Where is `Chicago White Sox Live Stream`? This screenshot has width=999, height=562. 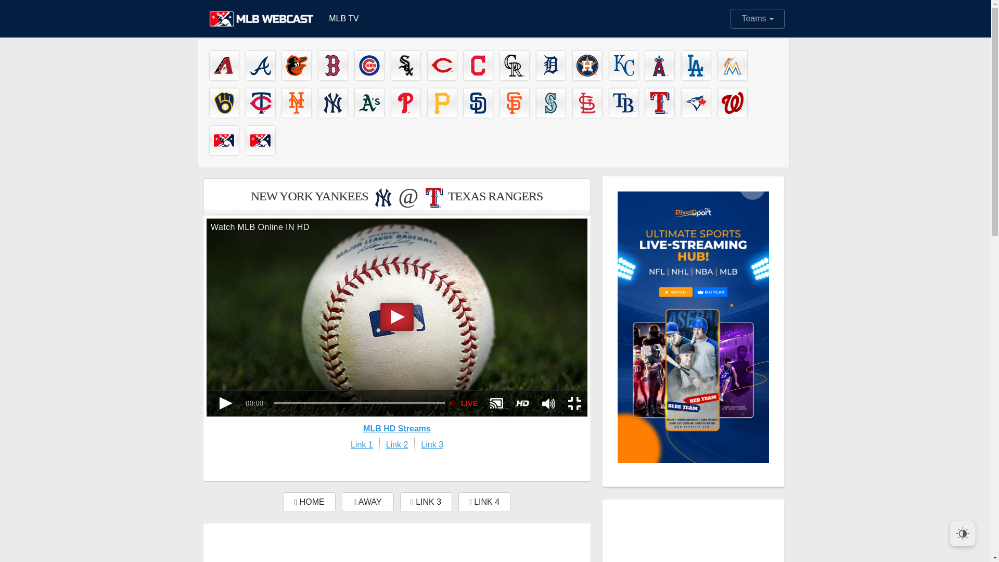 Chicago White Sox Live Stream is located at coordinates (406, 66).